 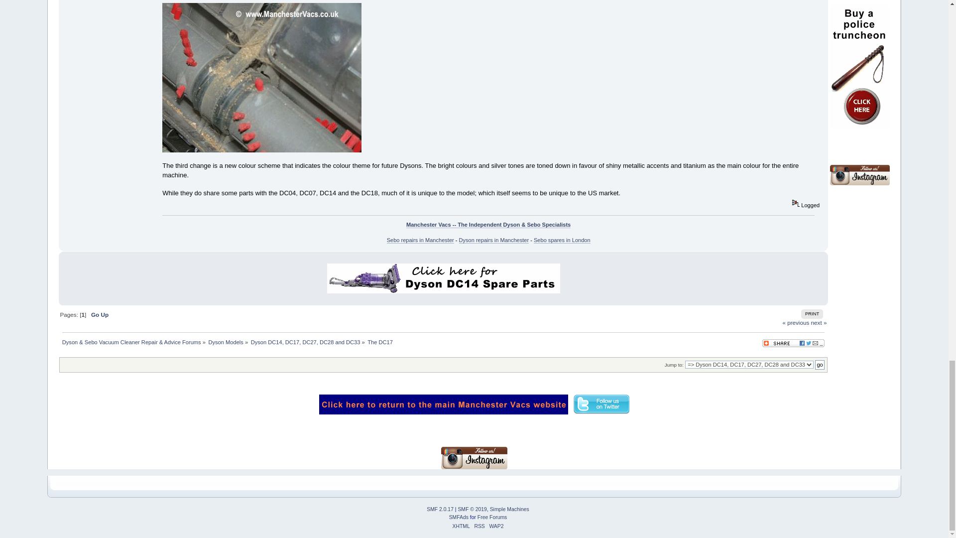 I want to click on Instagram, so click(x=859, y=174).